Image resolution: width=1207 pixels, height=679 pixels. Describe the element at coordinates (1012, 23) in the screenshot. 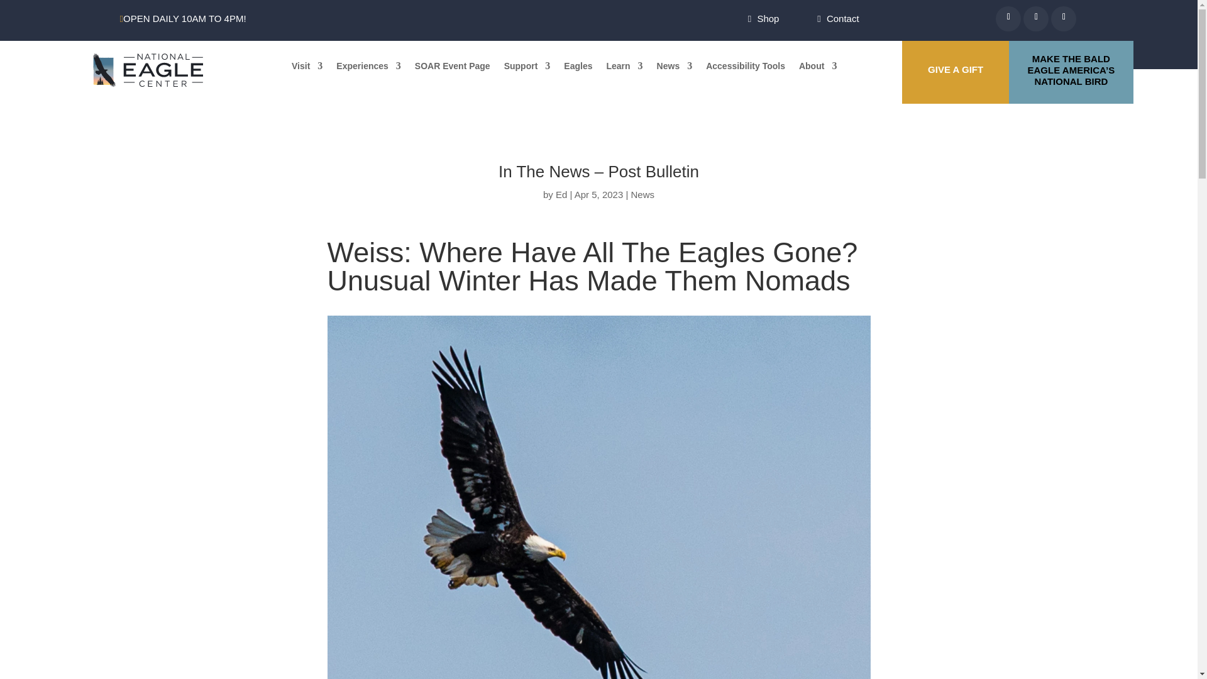

I see `Follow on Facebook` at that location.